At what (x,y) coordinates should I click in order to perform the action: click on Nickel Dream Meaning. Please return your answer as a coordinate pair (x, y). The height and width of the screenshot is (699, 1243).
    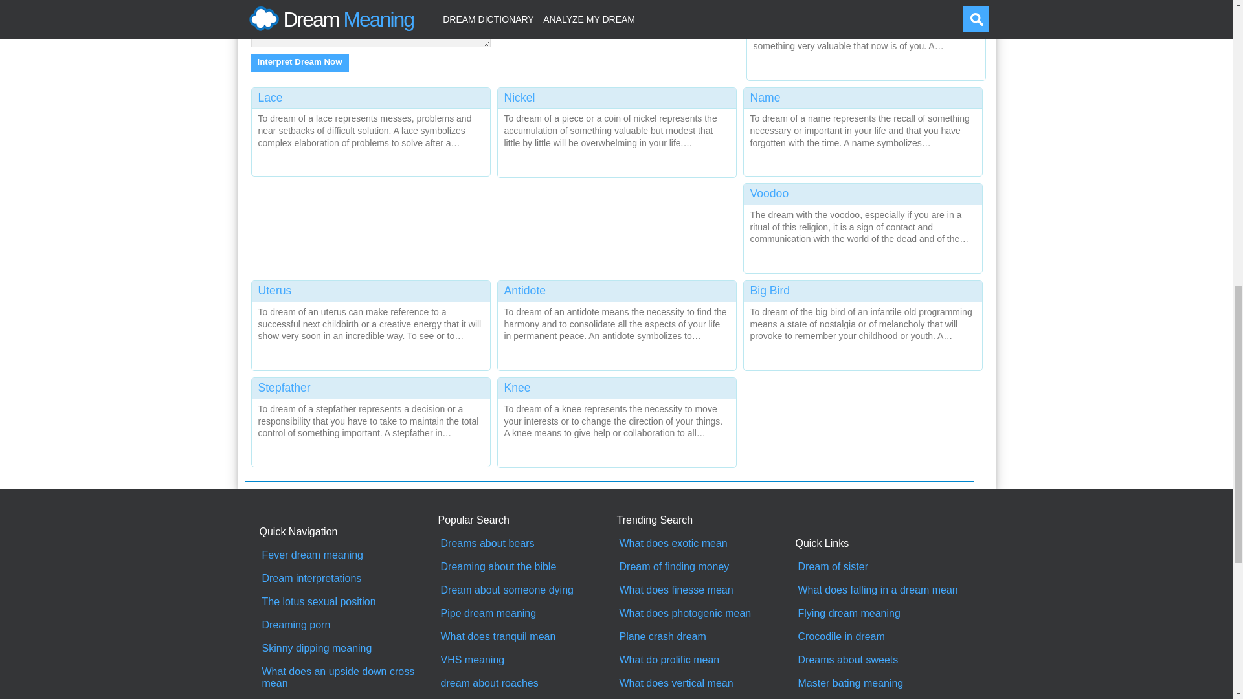
    Looking at the image, I should click on (616, 129).